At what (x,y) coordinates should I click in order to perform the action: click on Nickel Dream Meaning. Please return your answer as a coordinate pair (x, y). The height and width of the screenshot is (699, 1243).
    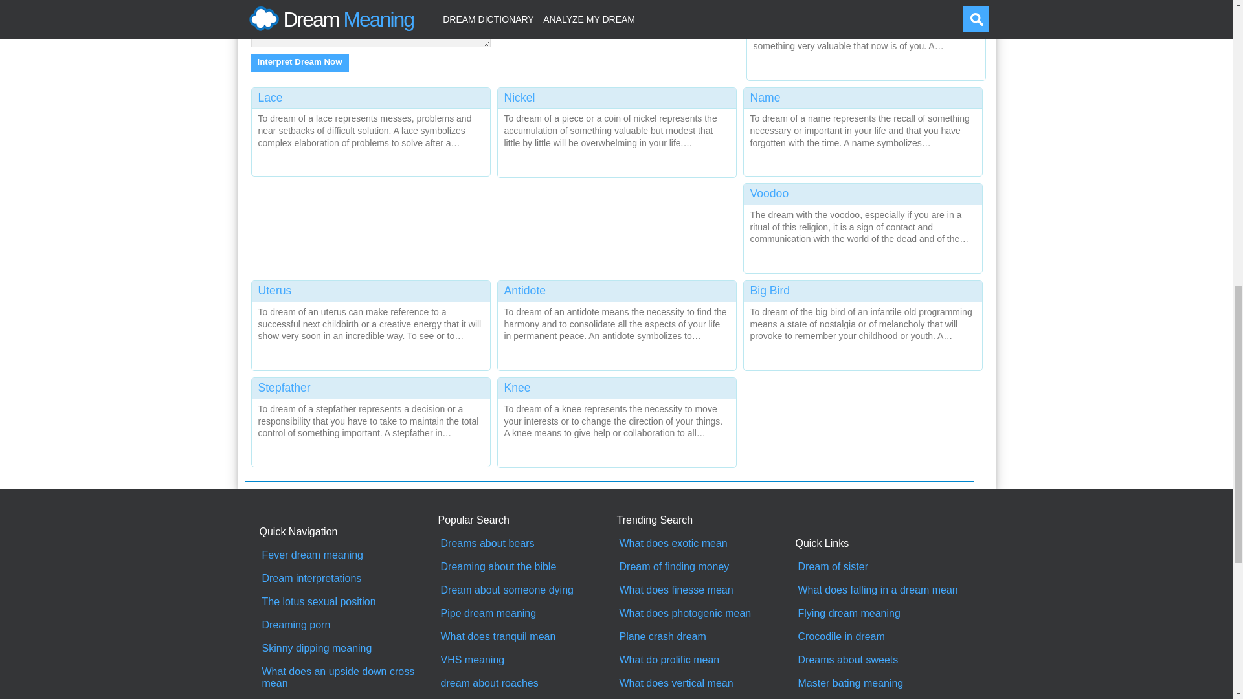
    Looking at the image, I should click on (616, 129).